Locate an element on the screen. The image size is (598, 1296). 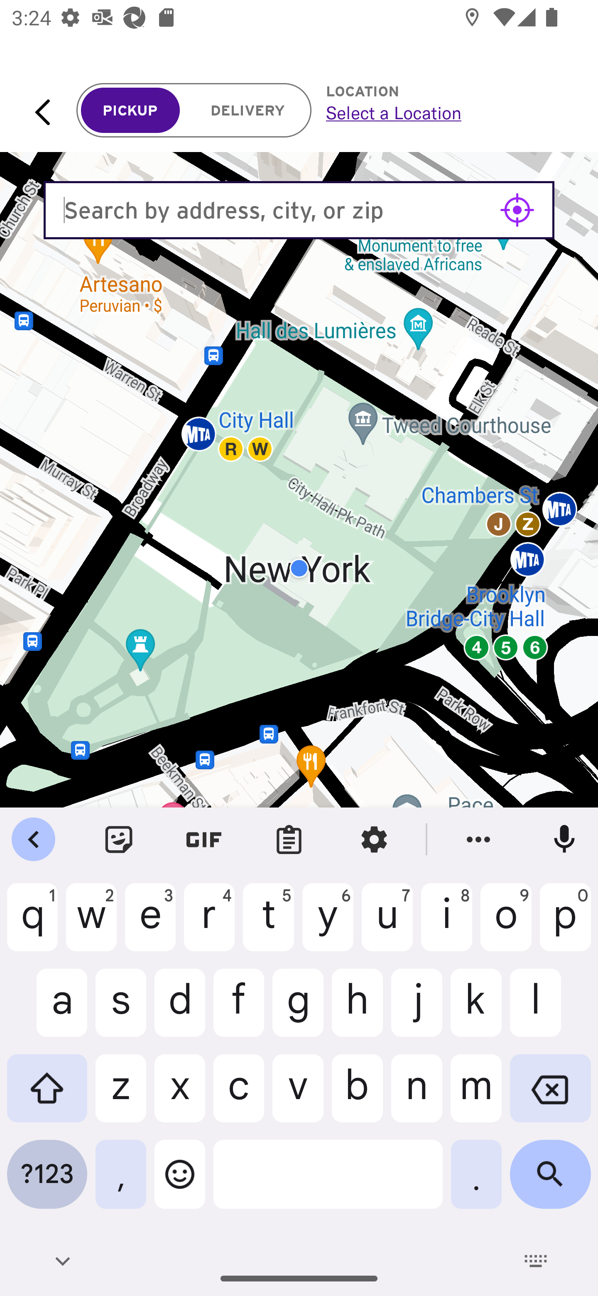
PICKUP is located at coordinates (130, 110).